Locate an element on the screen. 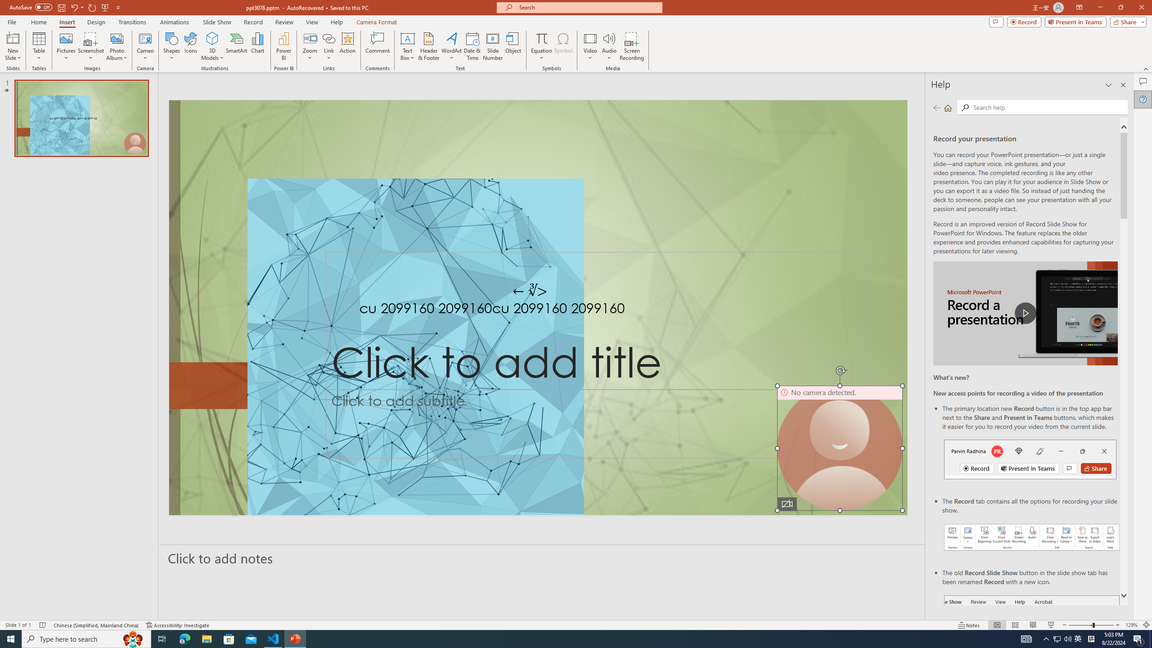  TextBox 61 is located at coordinates (536, 310).